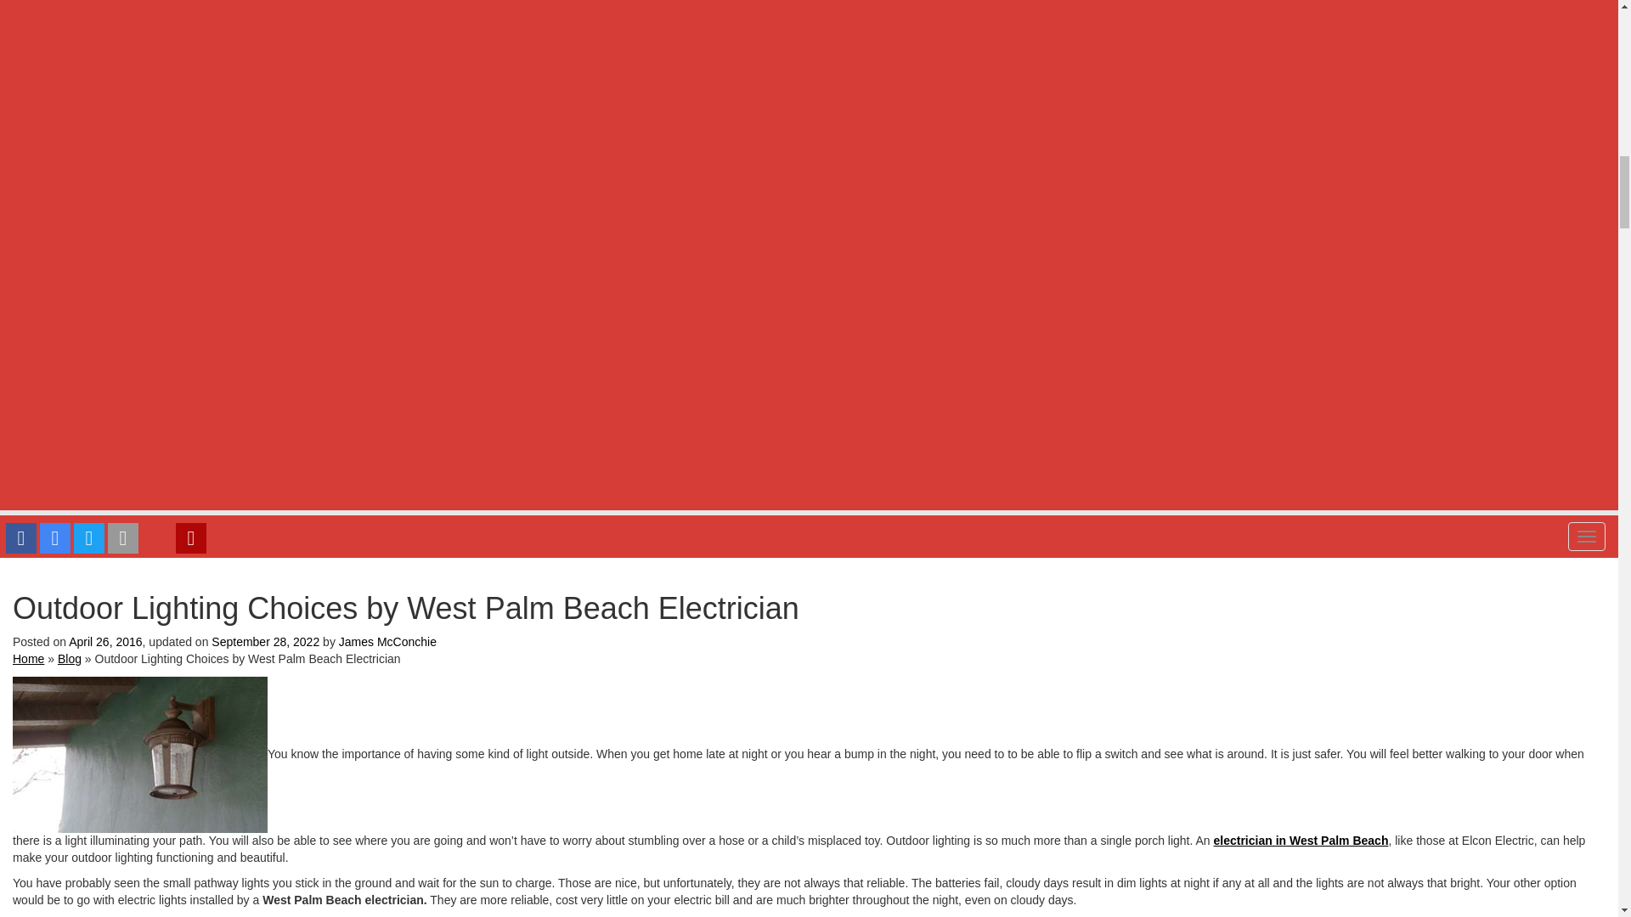 The width and height of the screenshot is (1631, 917). Describe the element at coordinates (157, 538) in the screenshot. I see `BBB` at that location.